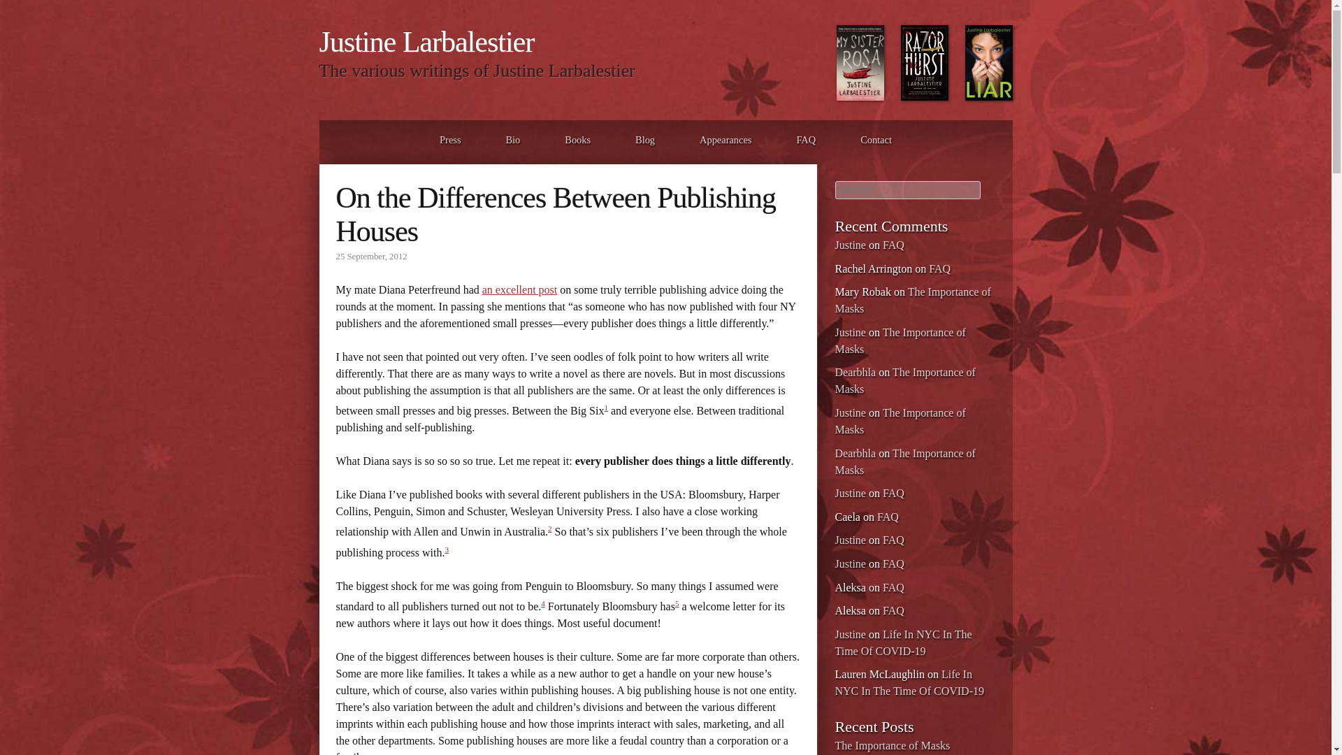  I want to click on Blog, so click(644, 139).